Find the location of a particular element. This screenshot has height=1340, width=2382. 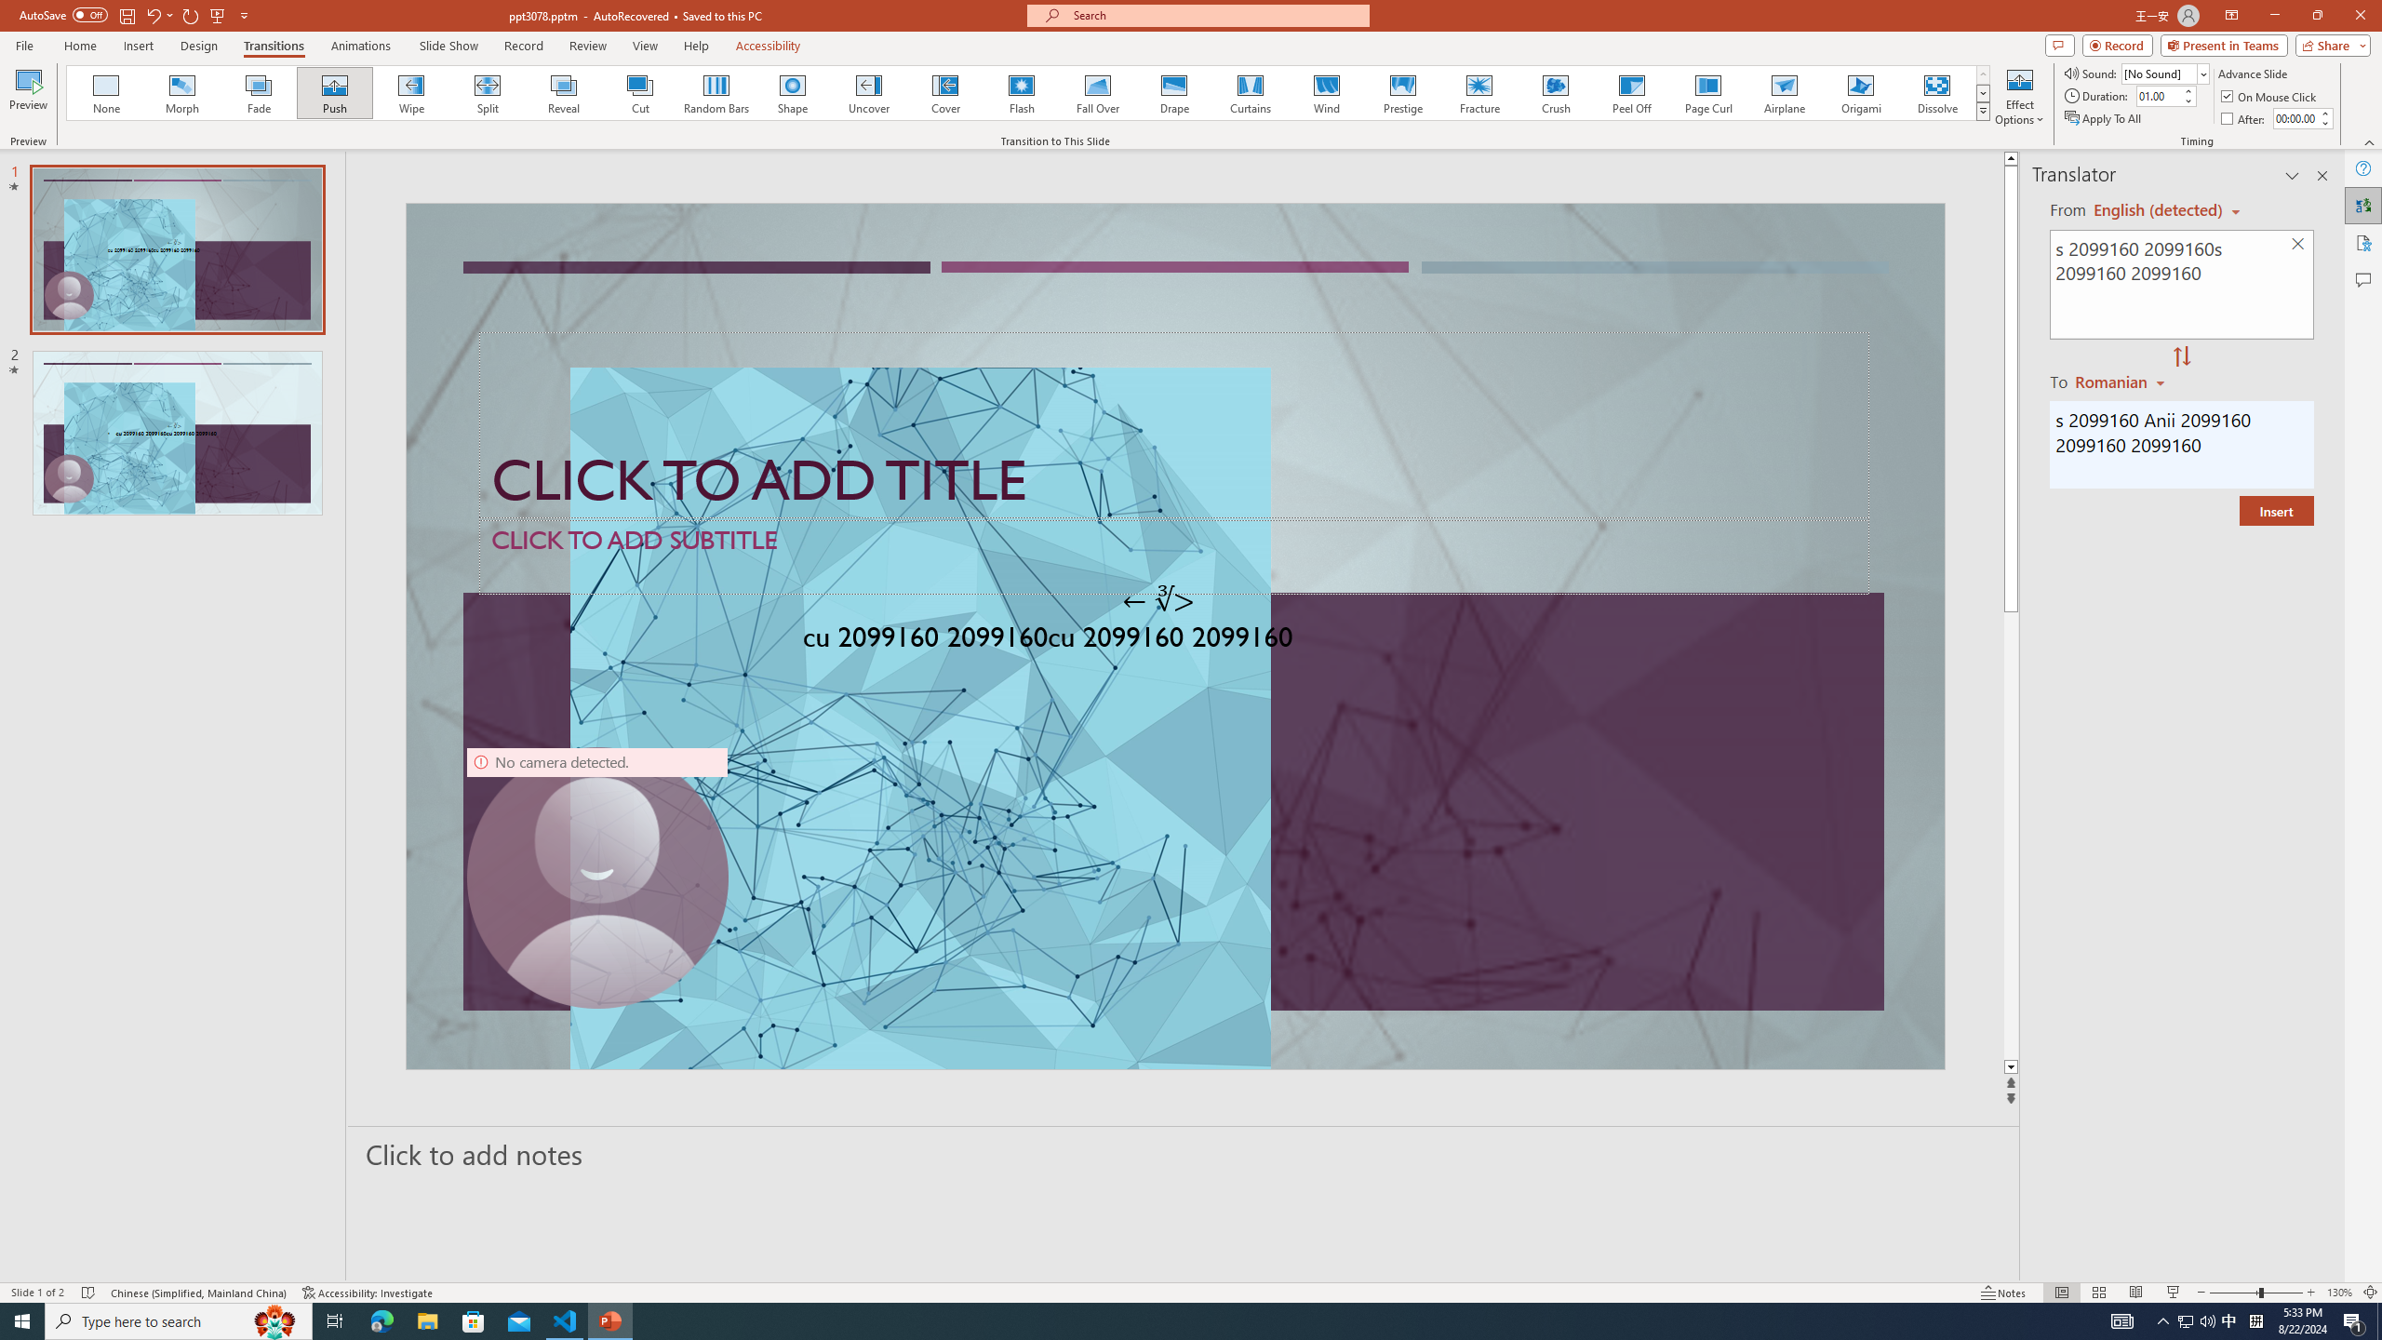

Effect Options is located at coordinates (2019, 96).